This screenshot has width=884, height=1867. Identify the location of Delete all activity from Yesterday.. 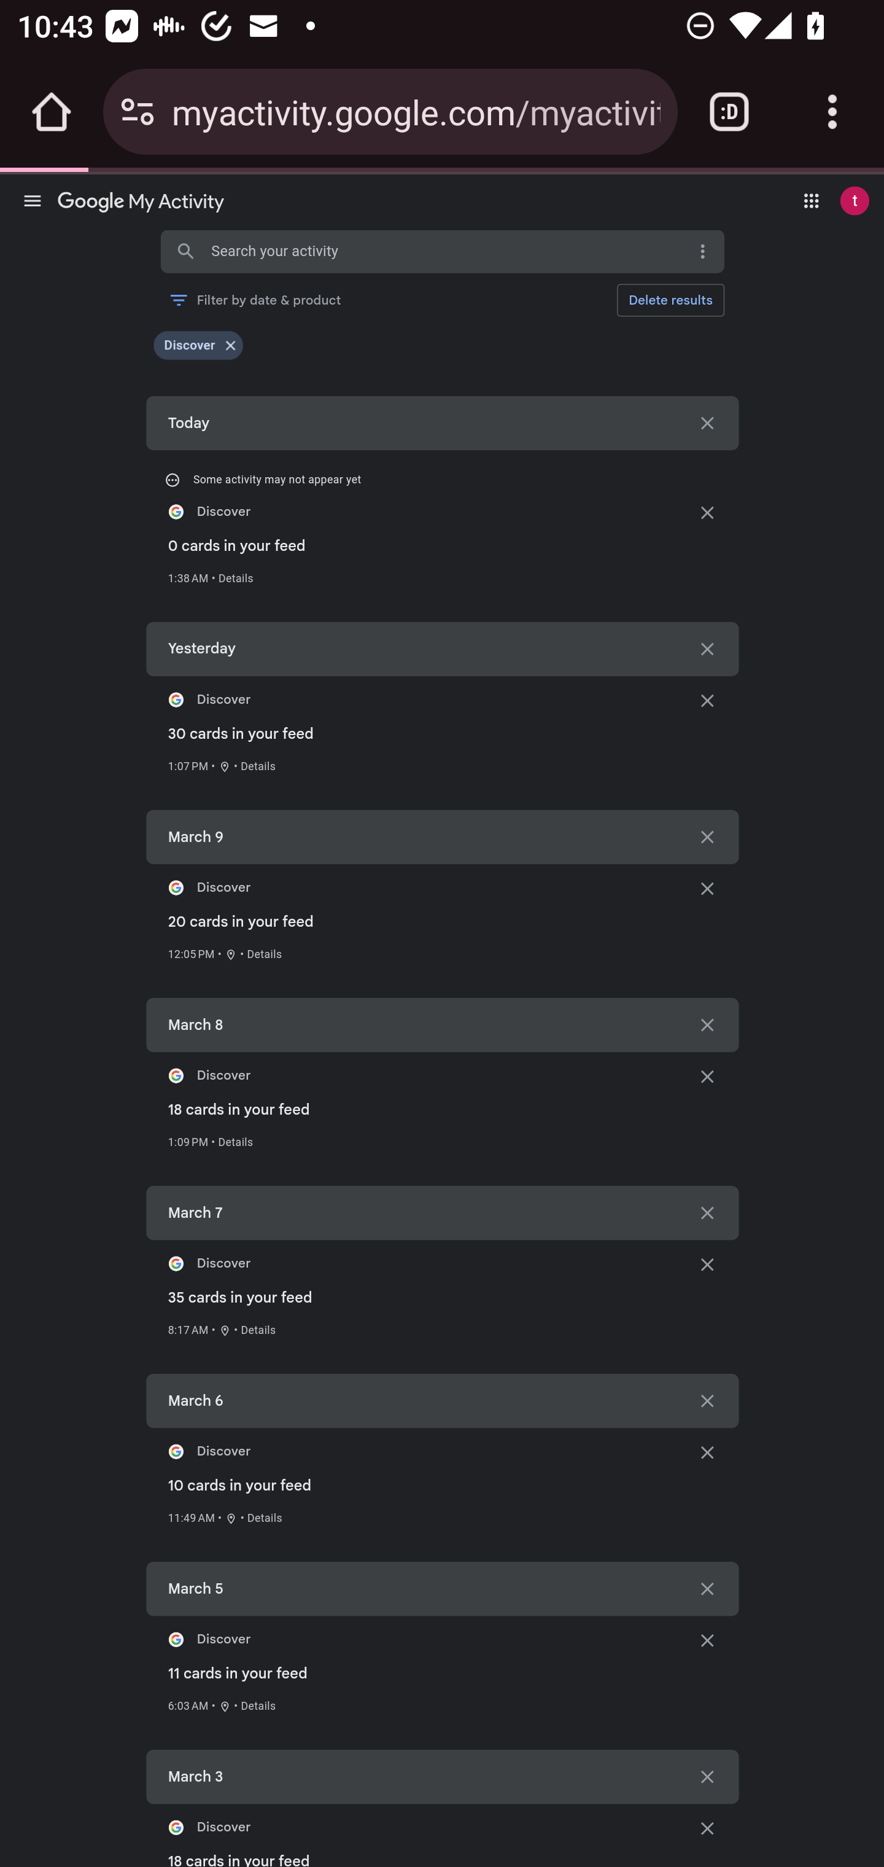
(707, 649).